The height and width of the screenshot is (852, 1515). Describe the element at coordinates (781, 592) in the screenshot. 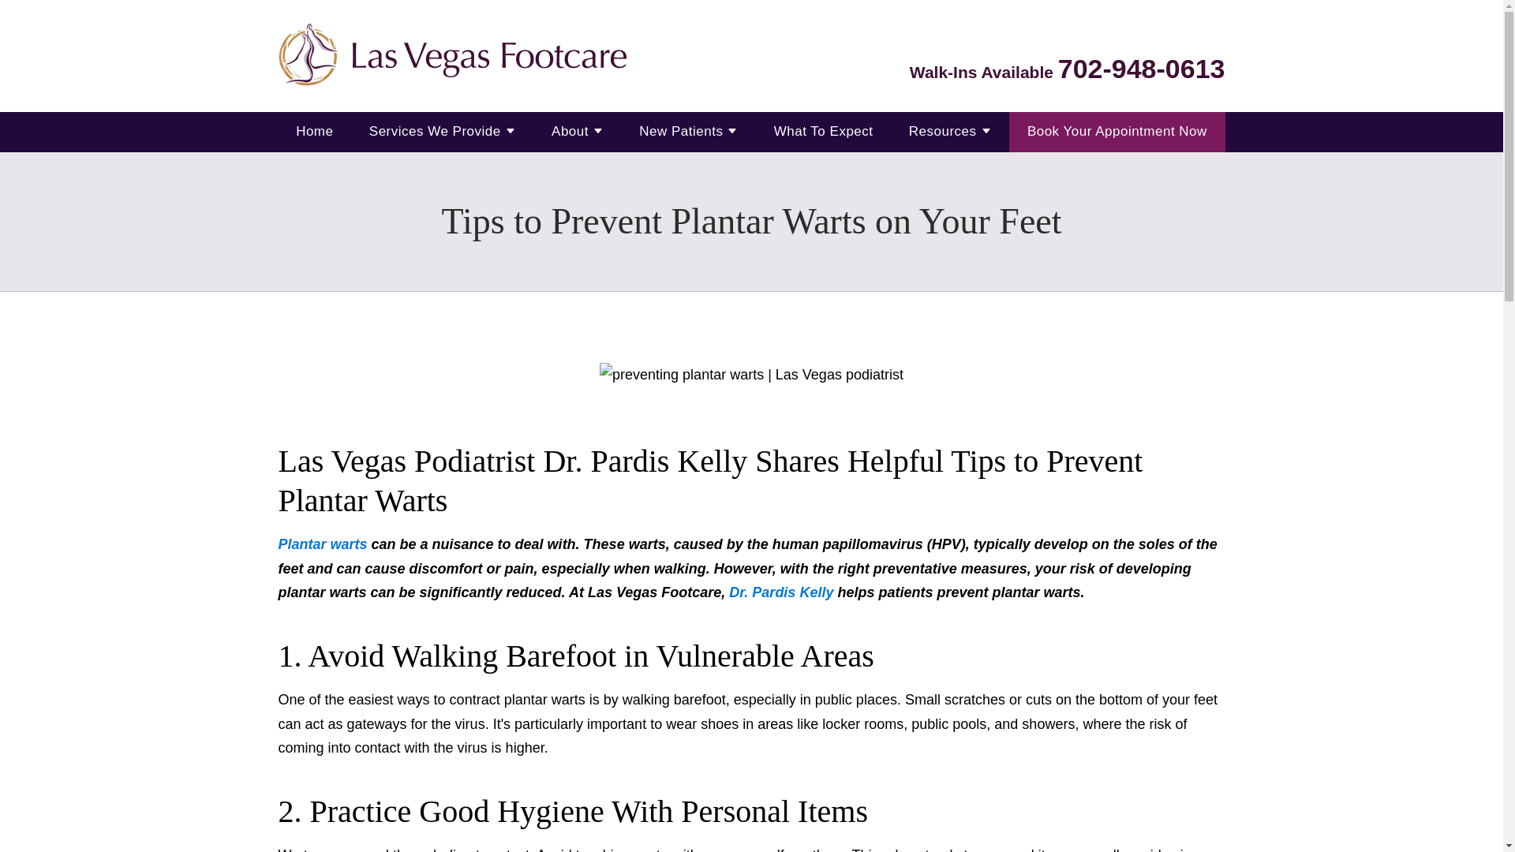

I see `Dr. Pardis Kelly` at that location.